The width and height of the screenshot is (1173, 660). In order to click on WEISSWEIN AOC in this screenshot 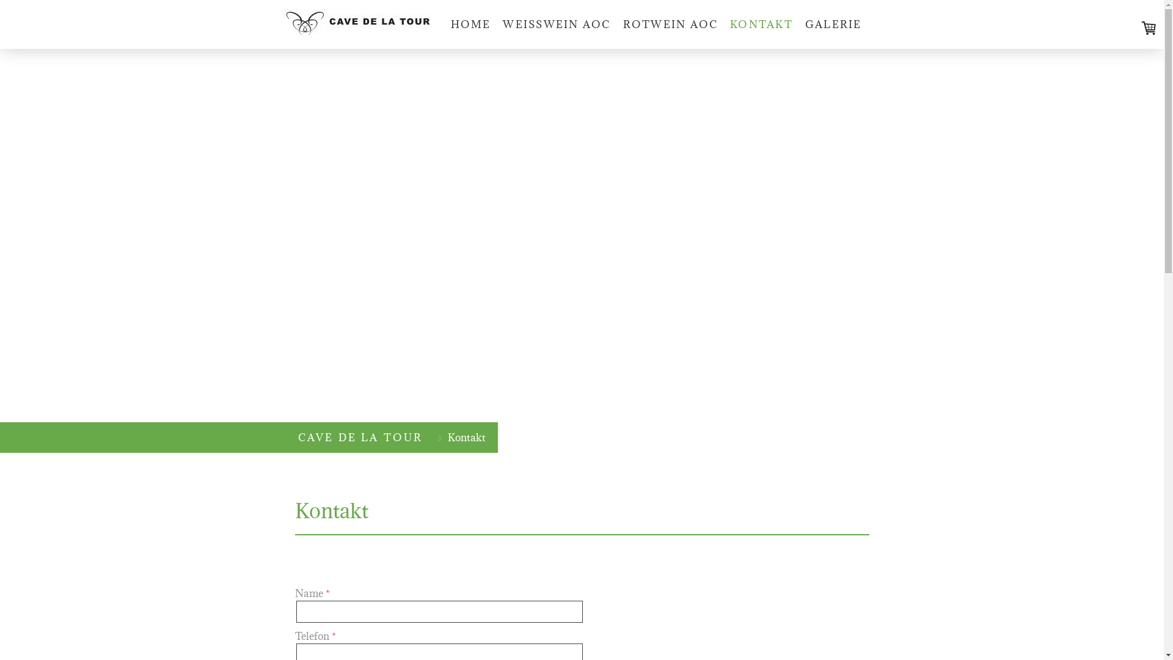, I will do `click(557, 24)`.